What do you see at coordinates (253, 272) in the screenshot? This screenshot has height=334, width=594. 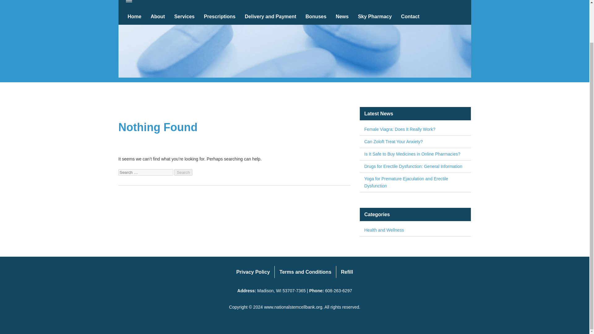 I see `Privacy Policy` at bounding box center [253, 272].